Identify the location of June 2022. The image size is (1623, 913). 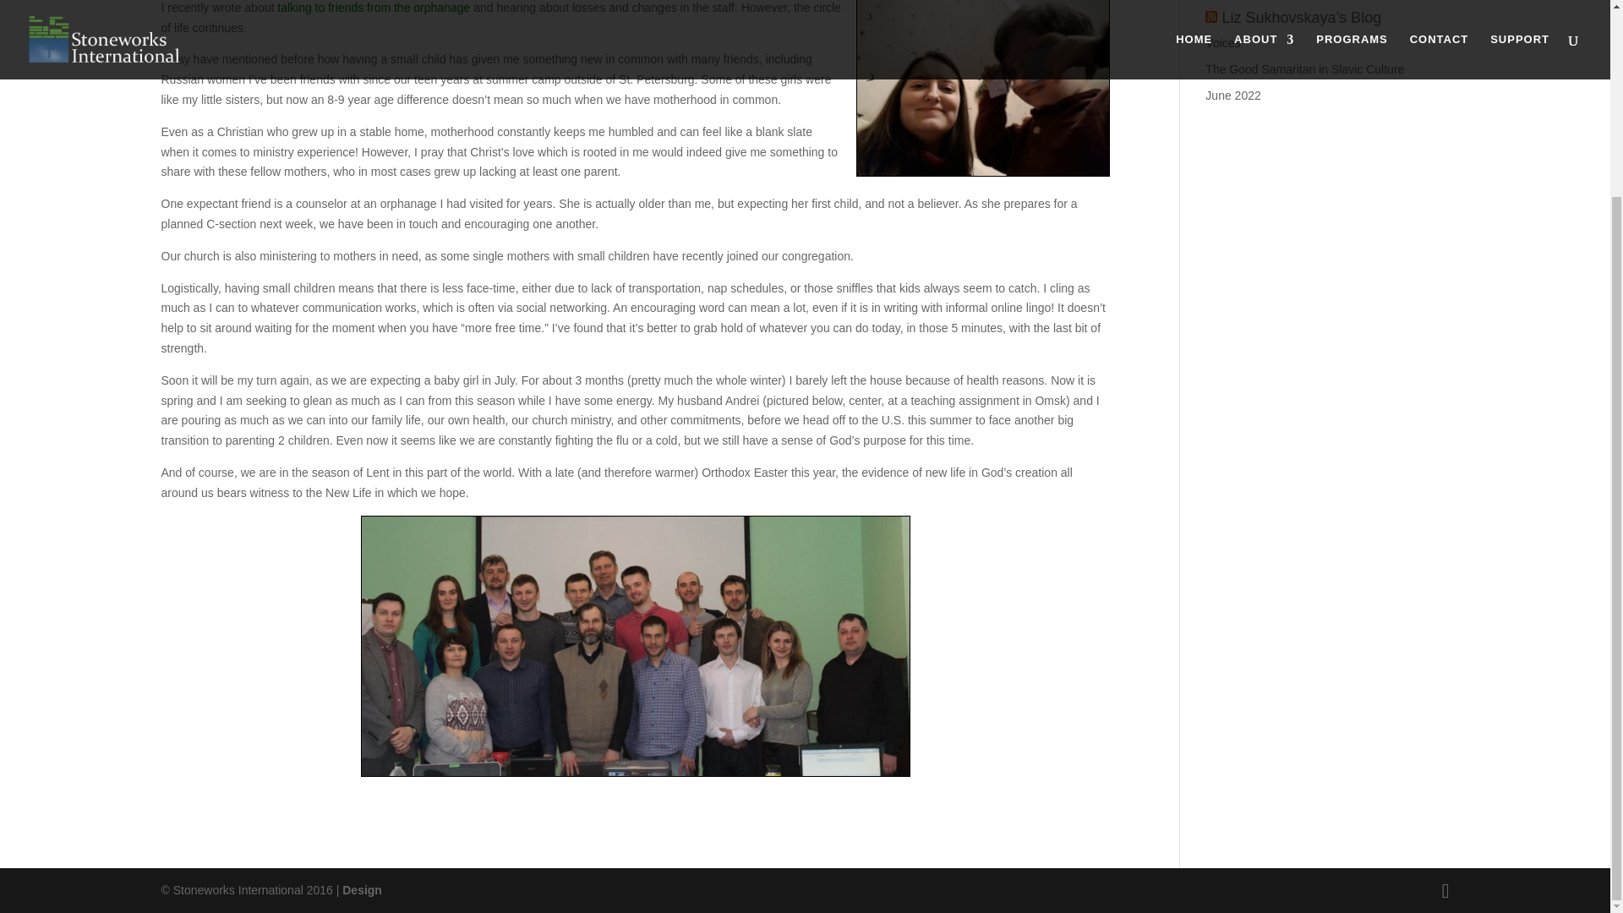
(1232, 95).